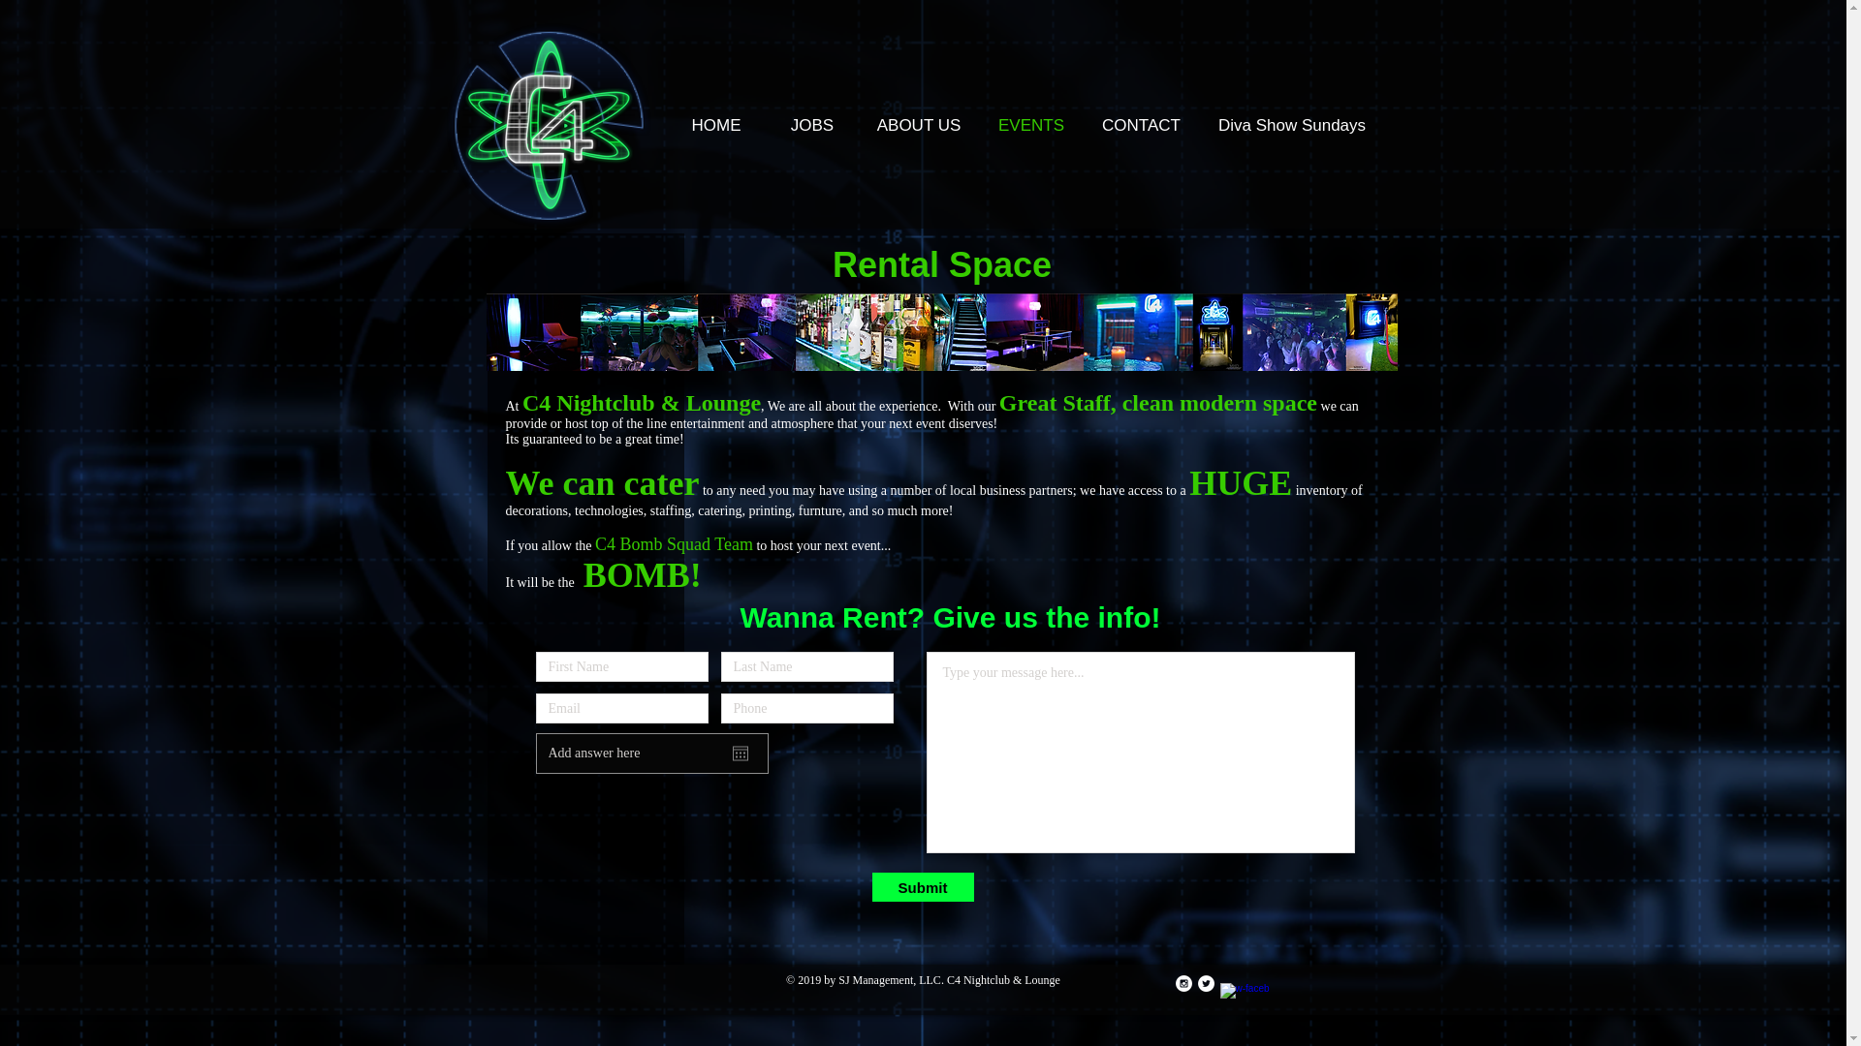 The width and height of the screenshot is (1861, 1046). I want to click on Submit, so click(923, 886).